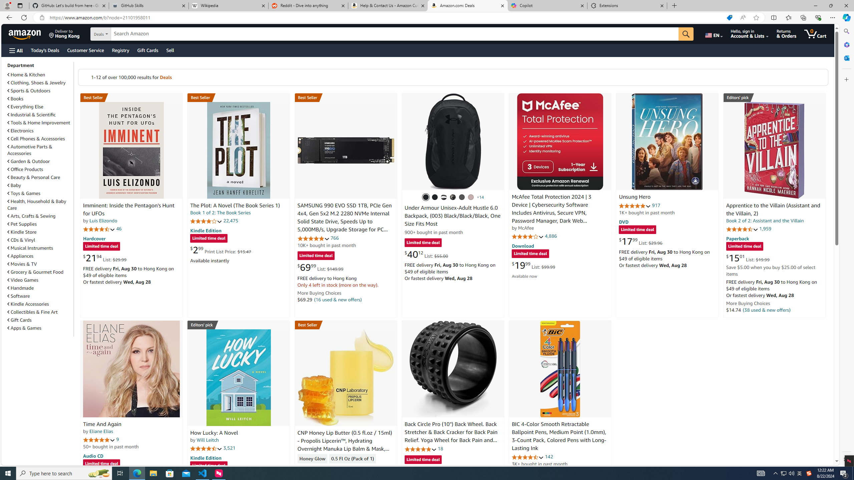 The width and height of the screenshot is (854, 480). Describe the element at coordinates (551, 236) in the screenshot. I see `4,886` at that location.